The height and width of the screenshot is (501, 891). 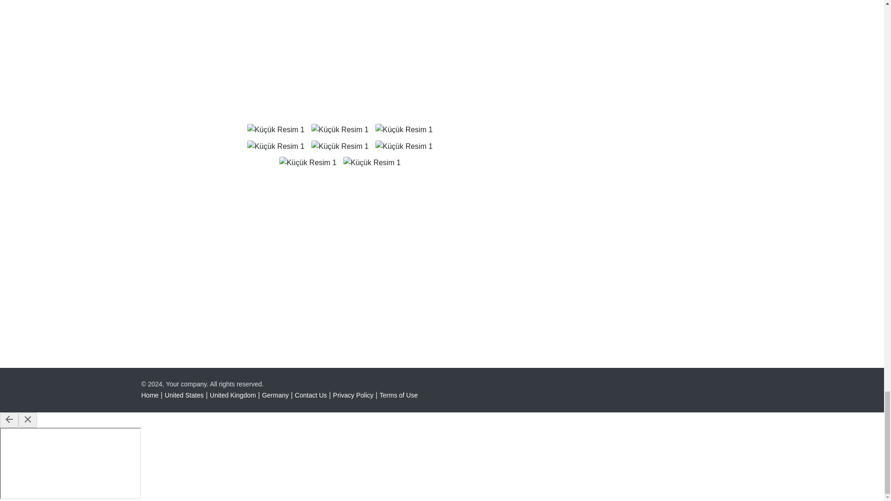 I want to click on United States, so click(x=184, y=395).